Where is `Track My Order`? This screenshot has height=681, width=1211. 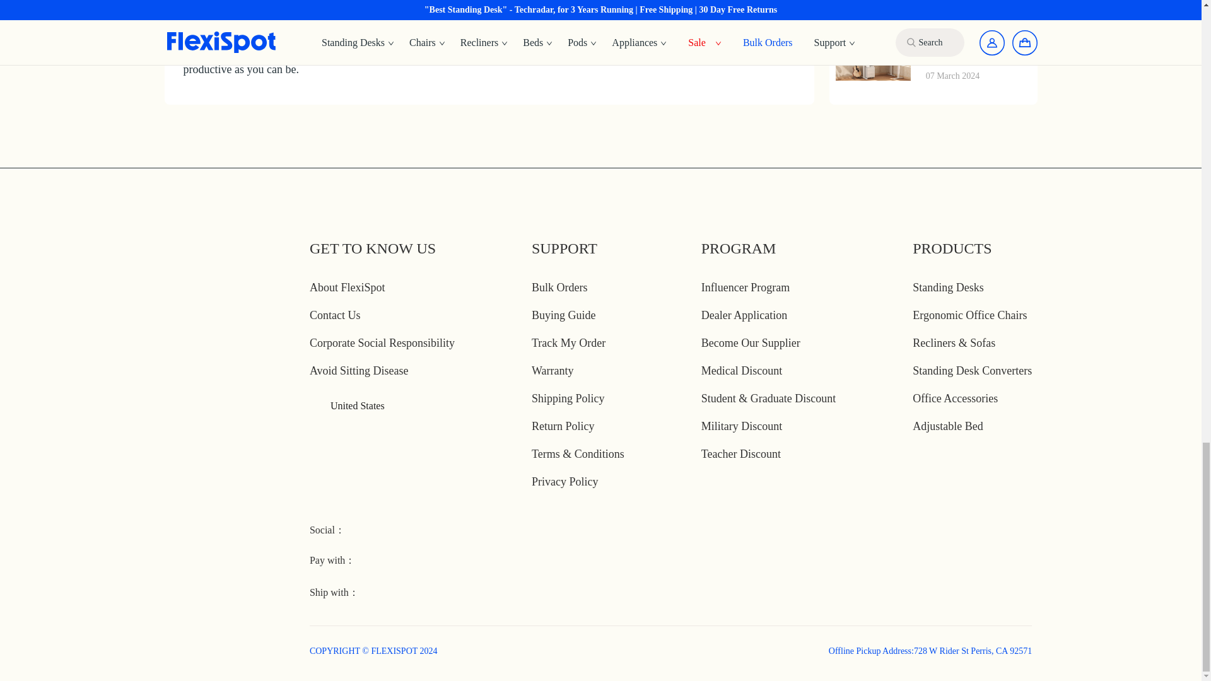 Track My Order is located at coordinates (568, 343).